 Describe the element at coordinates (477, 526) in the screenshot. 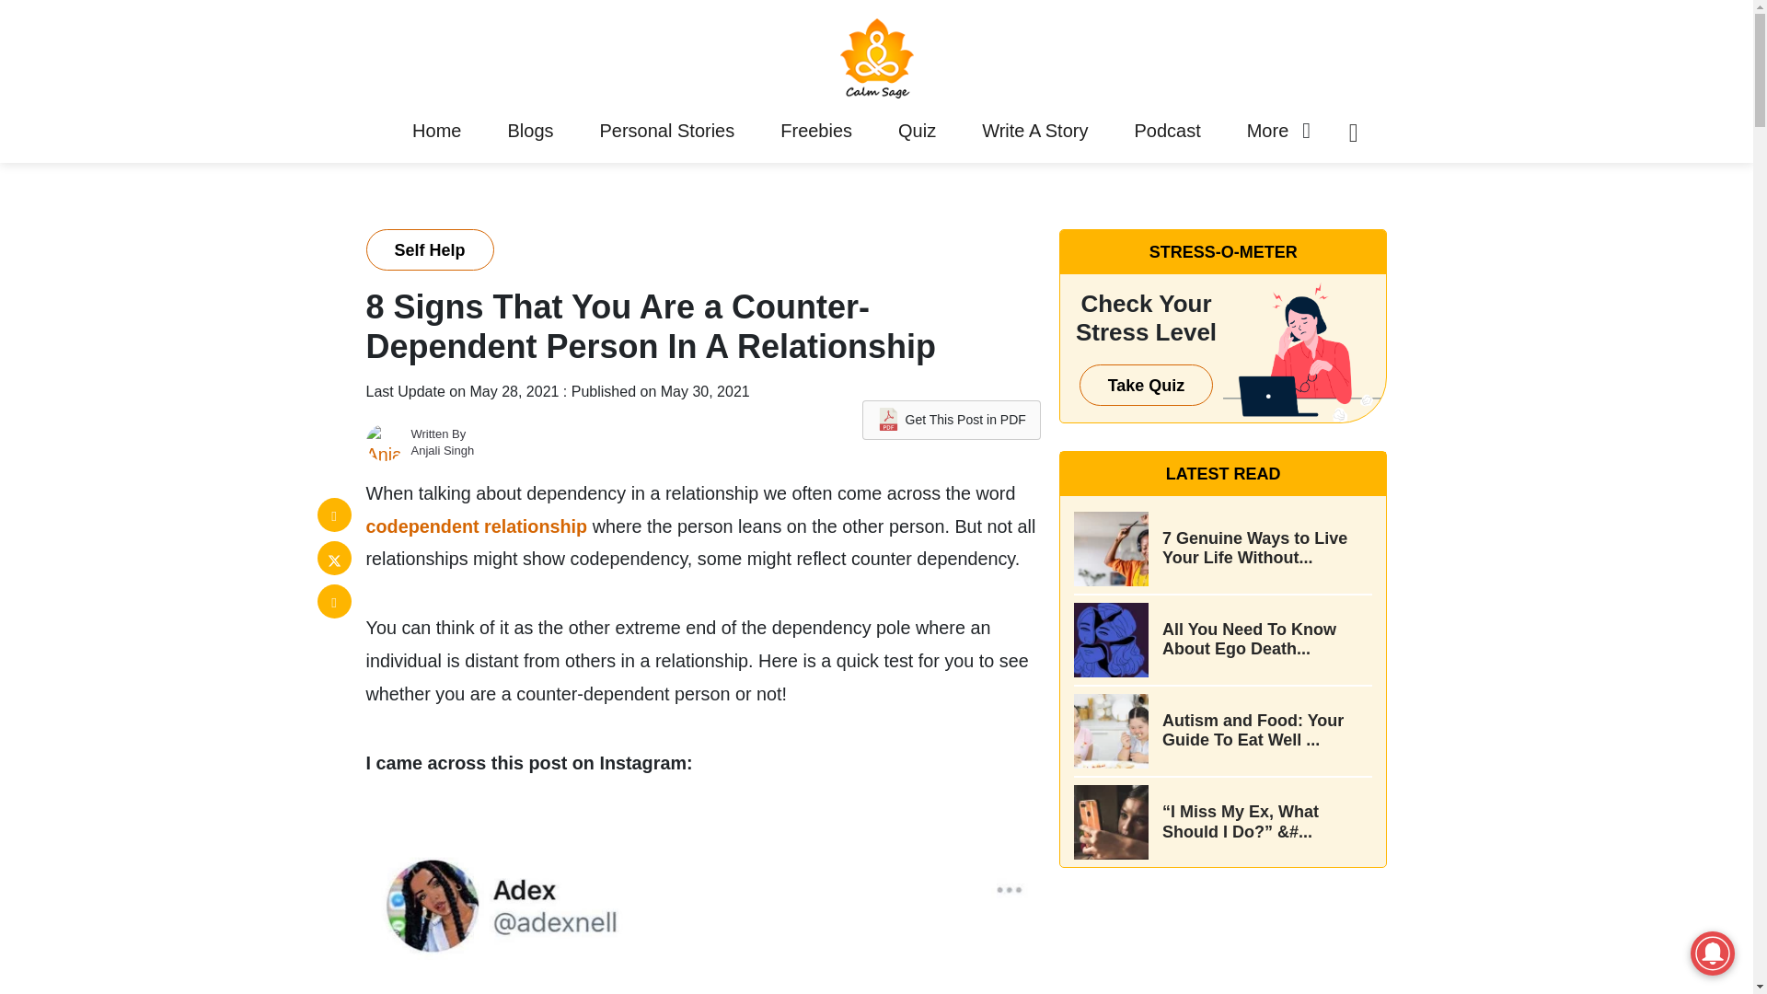

I see `codependent relationship` at that location.